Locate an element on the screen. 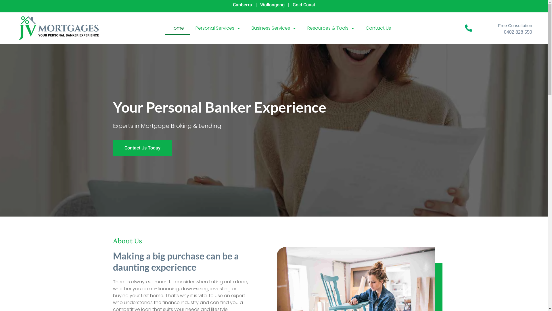 The height and width of the screenshot is (311, 552). Business Services is located at coordinates (274, 28).